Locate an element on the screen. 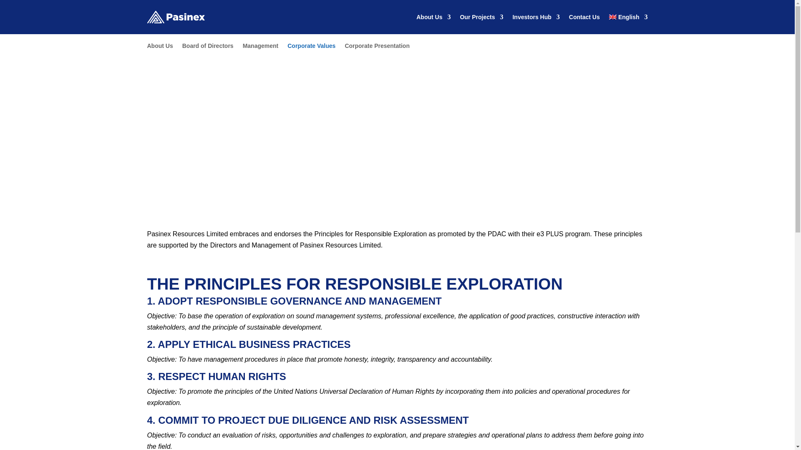 This screenshot has width=801, height=450. Board of Directors is located at coordinates (208, 47).